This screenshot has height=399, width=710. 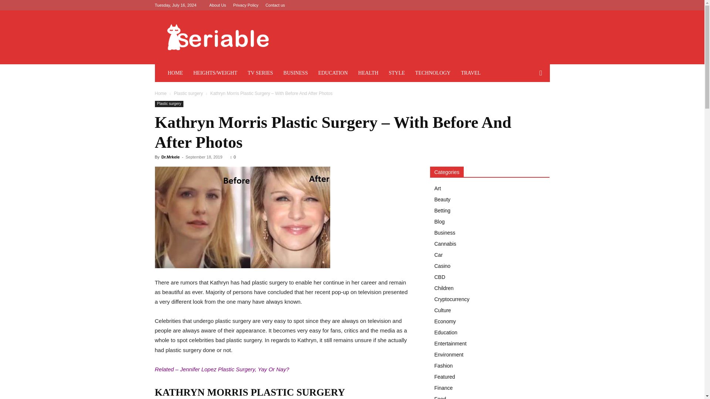 I want to click on Privacy Policy, so click(x=246, y=5).